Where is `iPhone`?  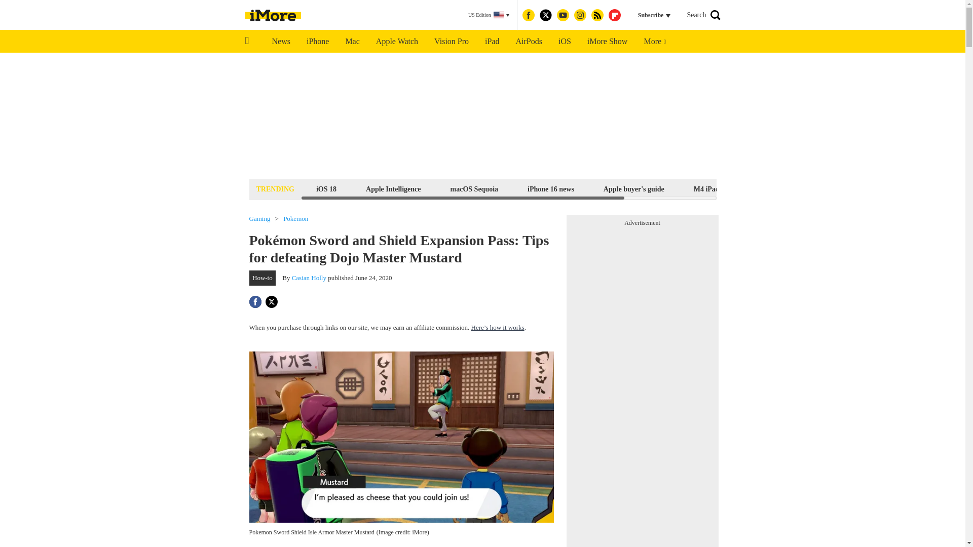
iPhone is located at coordinates (317, 42).